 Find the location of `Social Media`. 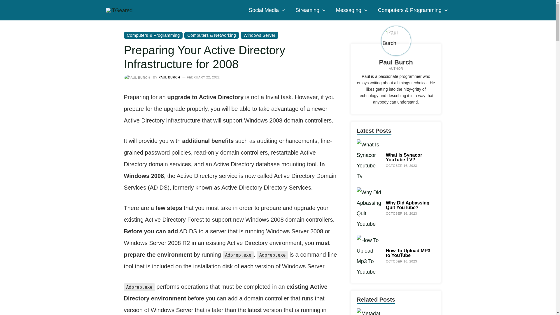

Social Media is located at coordinates (267, 10).